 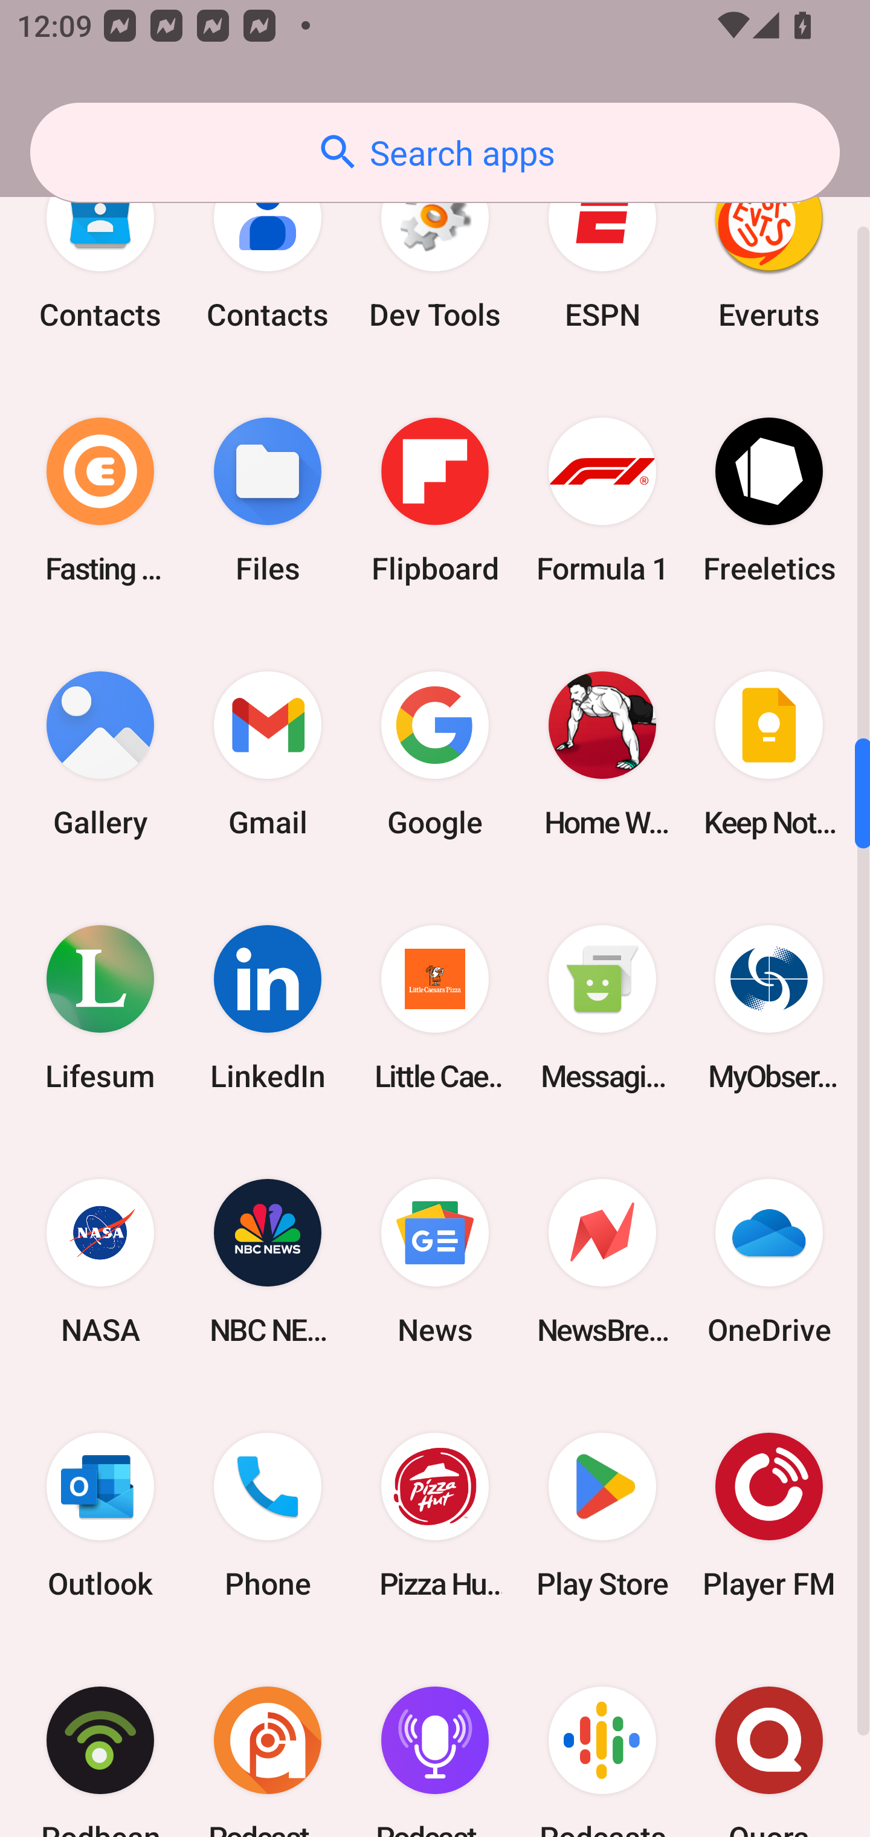 What do you see at coordinates (268, 1516) in the screenshot?
I see `Phone` at bounding box center [268, 1516].